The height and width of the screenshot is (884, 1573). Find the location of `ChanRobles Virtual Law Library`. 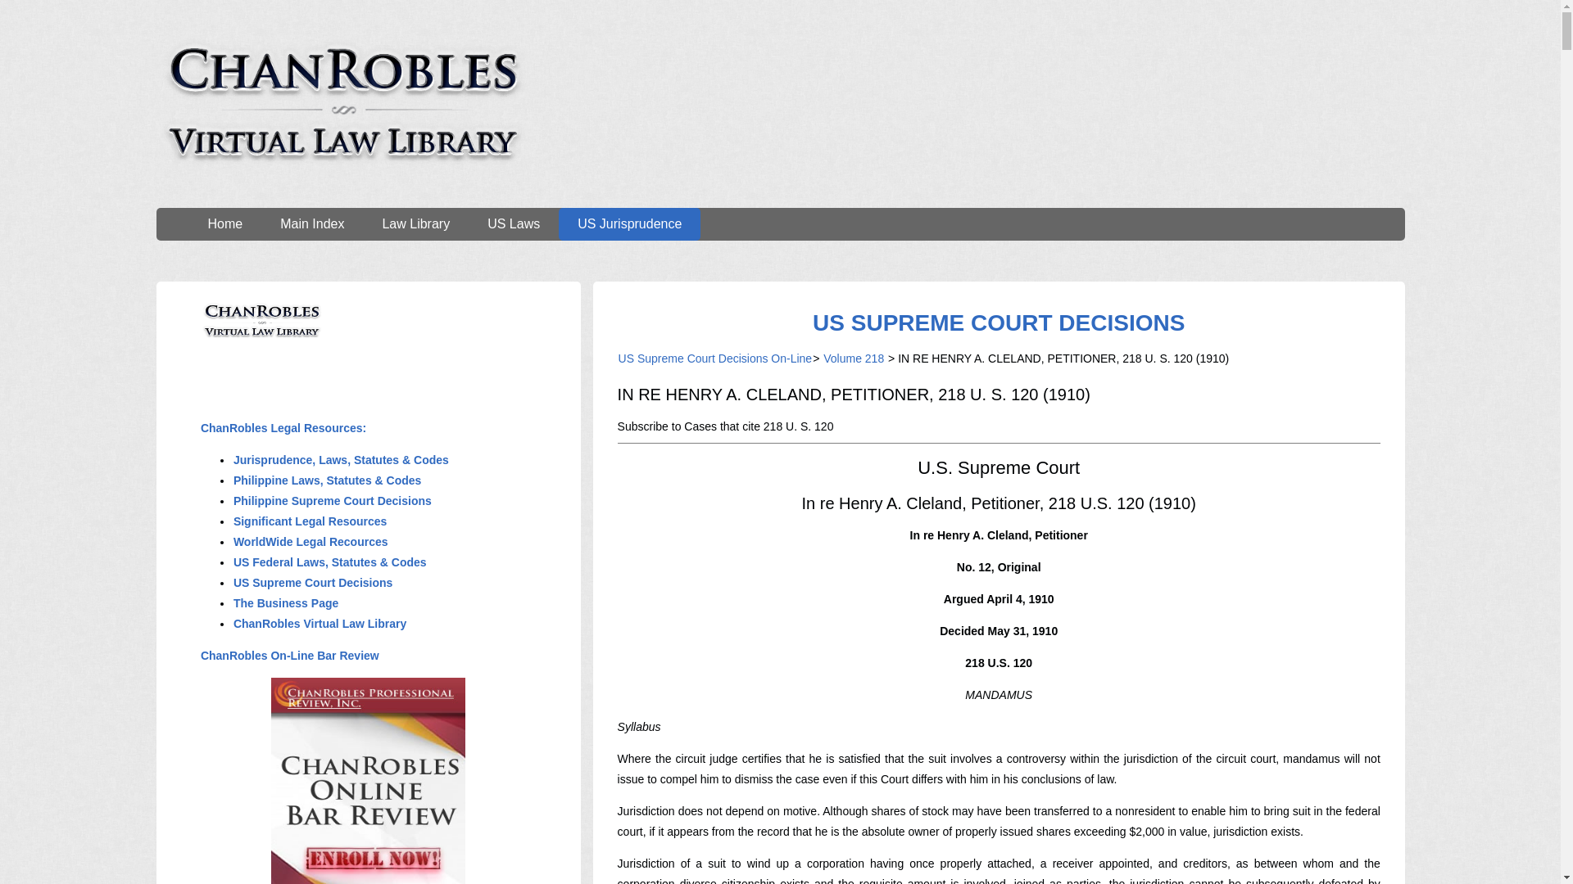

ChanRobles Virtual Law Library is located at coordinates (320, 624).